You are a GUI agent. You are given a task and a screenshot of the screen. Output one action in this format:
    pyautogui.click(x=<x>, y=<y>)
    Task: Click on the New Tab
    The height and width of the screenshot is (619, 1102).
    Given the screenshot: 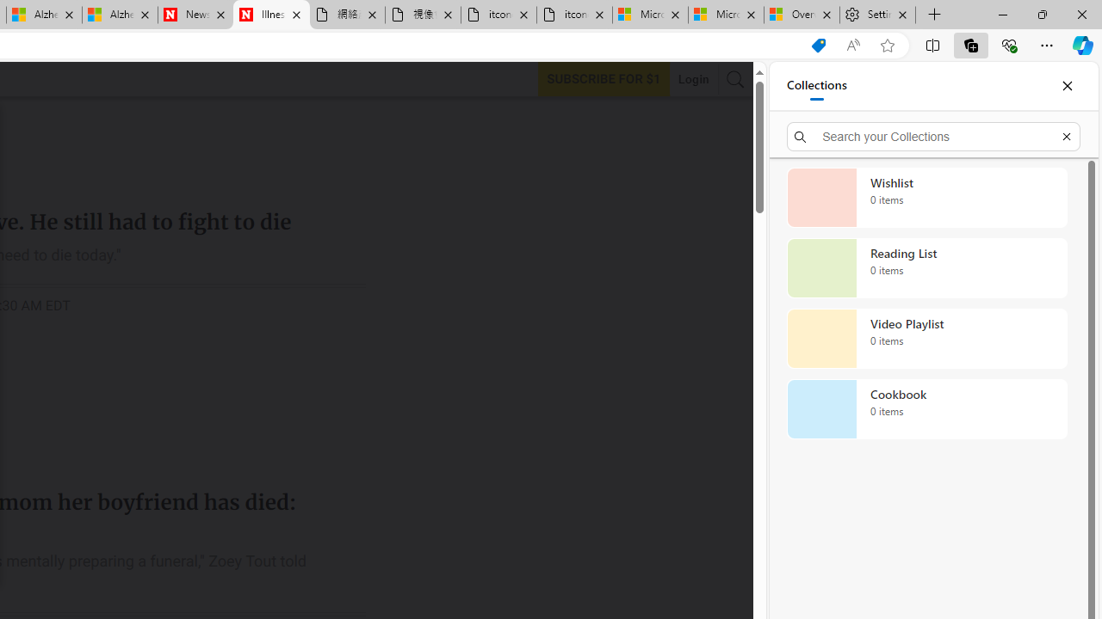 What is the action you would take?
    pyautogui.click(x=935, y=15)
    